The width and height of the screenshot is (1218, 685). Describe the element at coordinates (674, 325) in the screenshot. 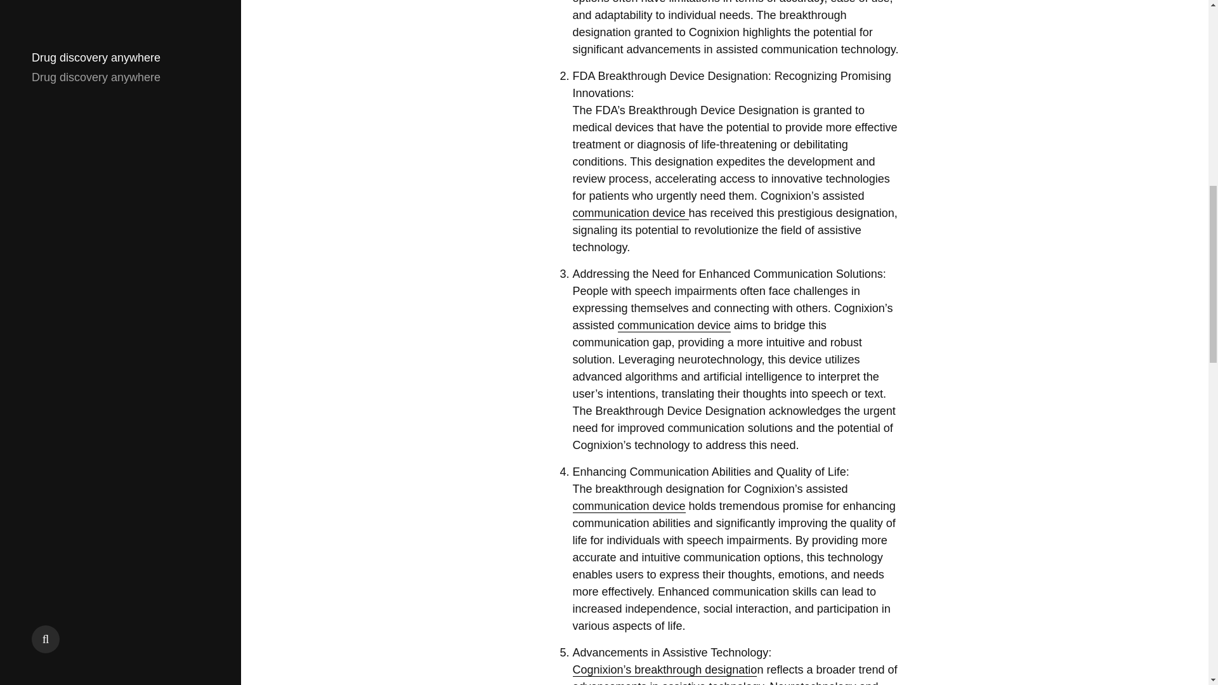

I see `communication device` at that location.